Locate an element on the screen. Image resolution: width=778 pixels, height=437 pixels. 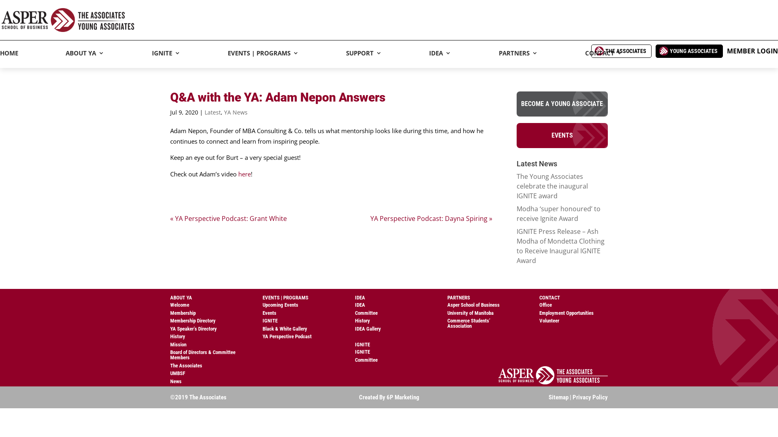
History is located at coordinates (177, 337).